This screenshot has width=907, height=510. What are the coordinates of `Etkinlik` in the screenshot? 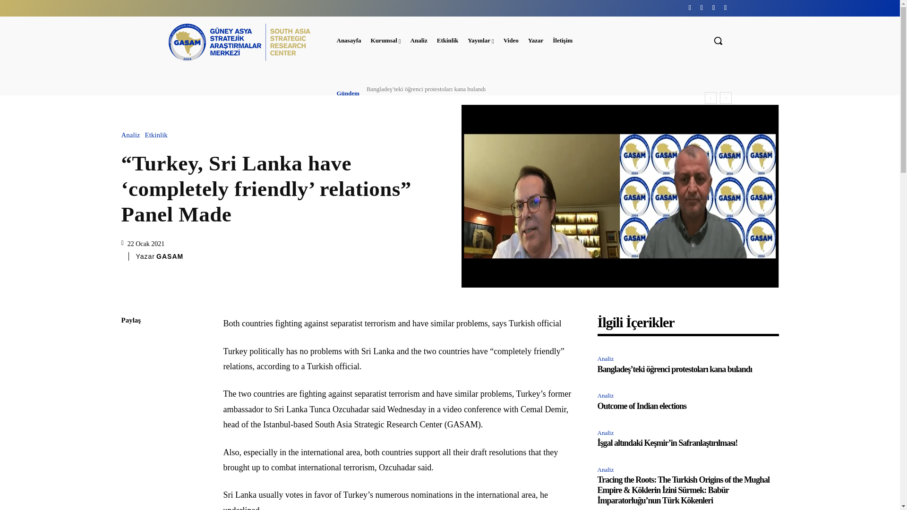 It's located at (448, 41).